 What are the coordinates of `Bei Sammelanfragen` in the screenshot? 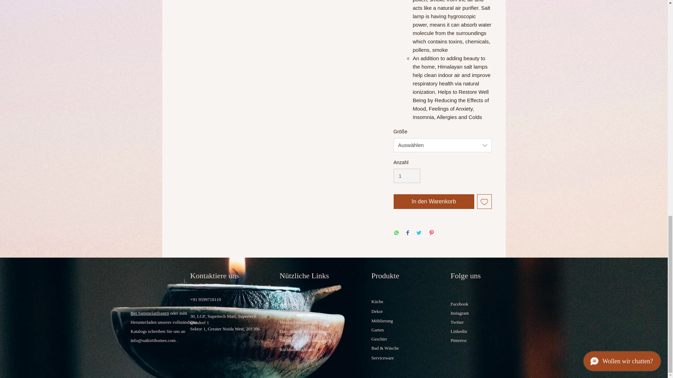 It's located at (149, 313).